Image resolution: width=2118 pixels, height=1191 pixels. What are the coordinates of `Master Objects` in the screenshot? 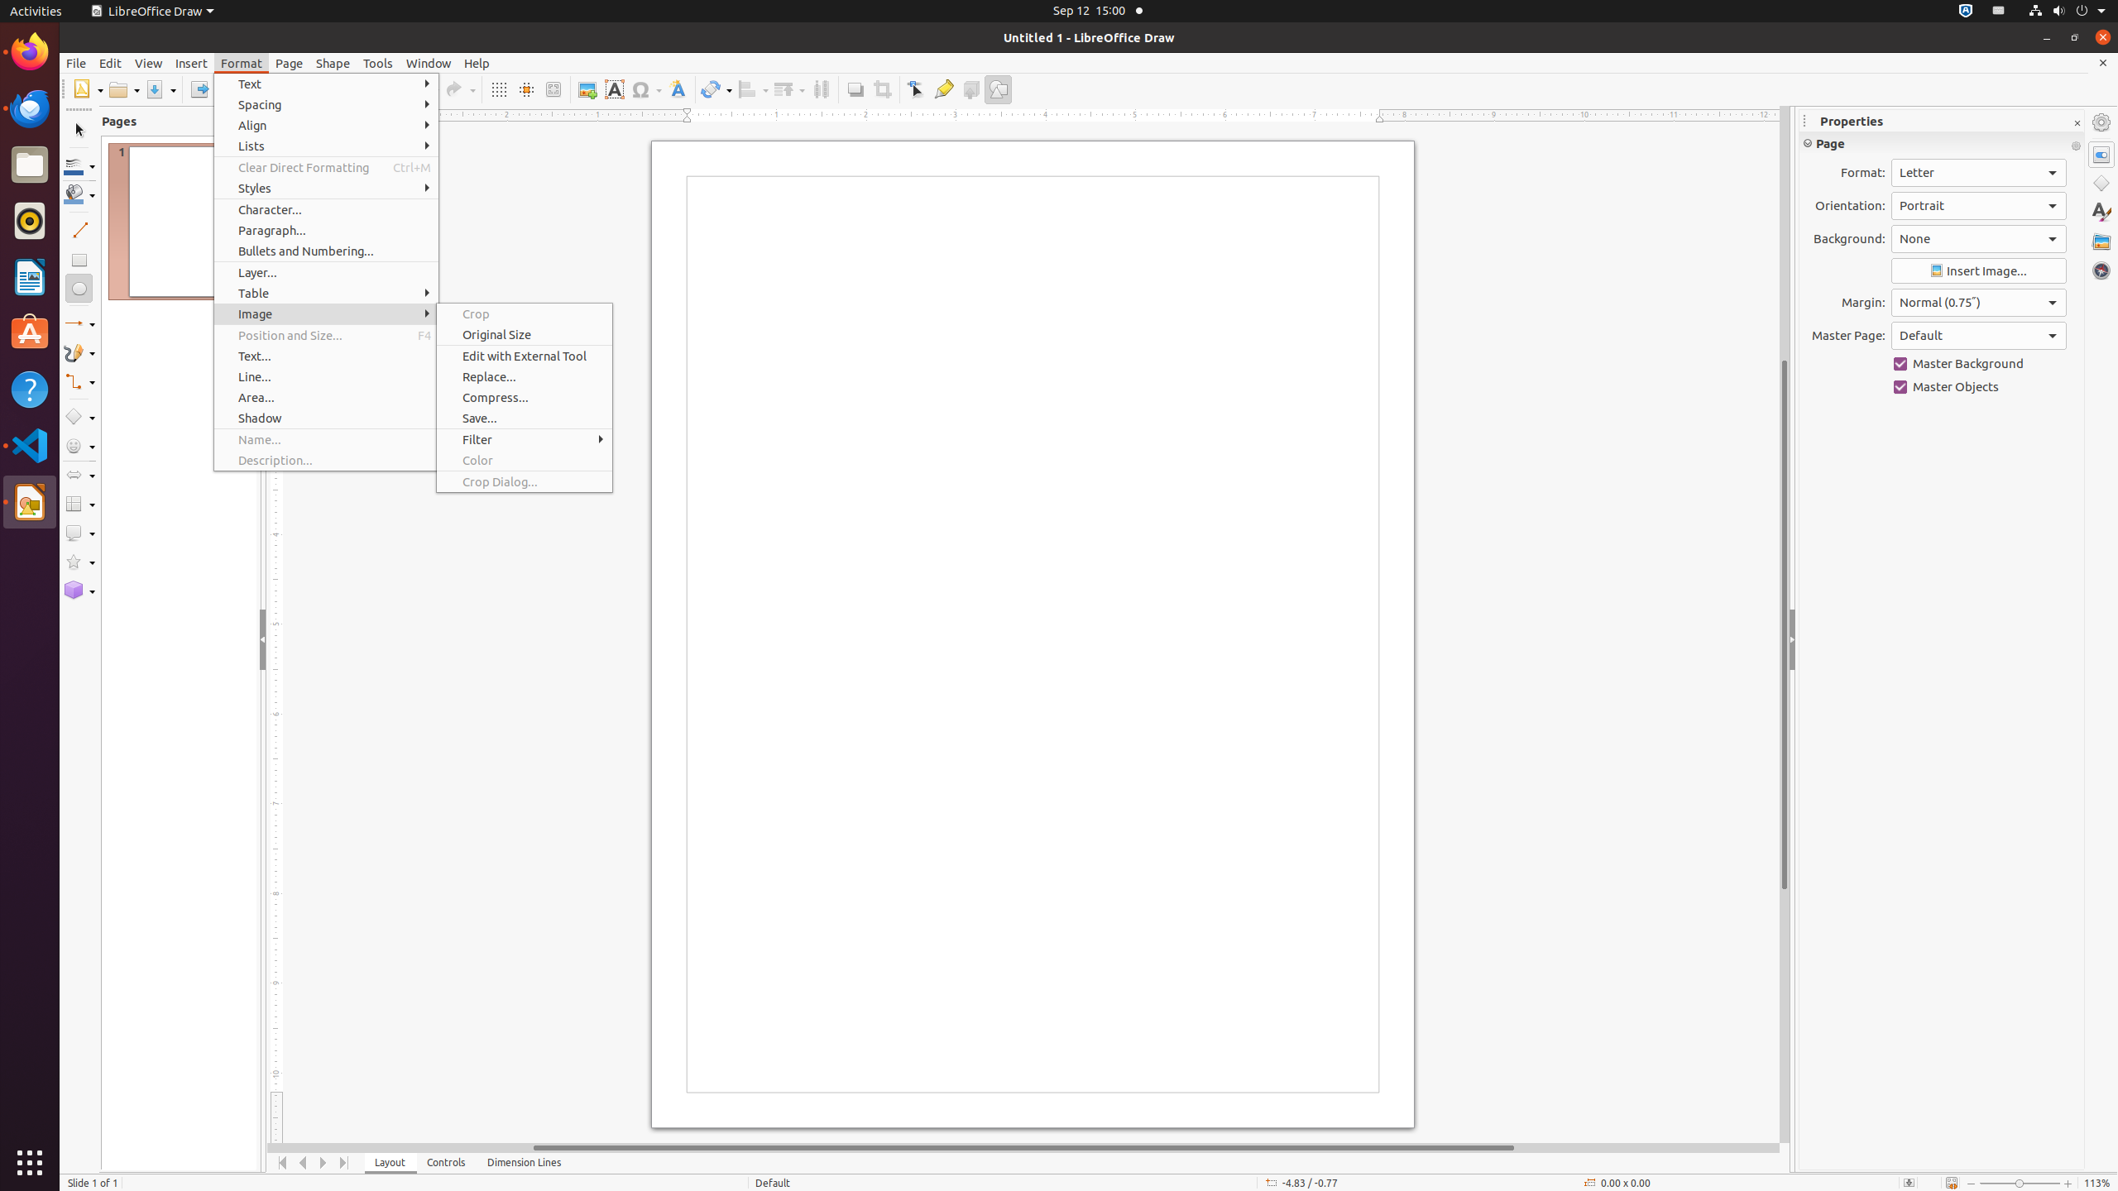 It's located at (1979, 387).